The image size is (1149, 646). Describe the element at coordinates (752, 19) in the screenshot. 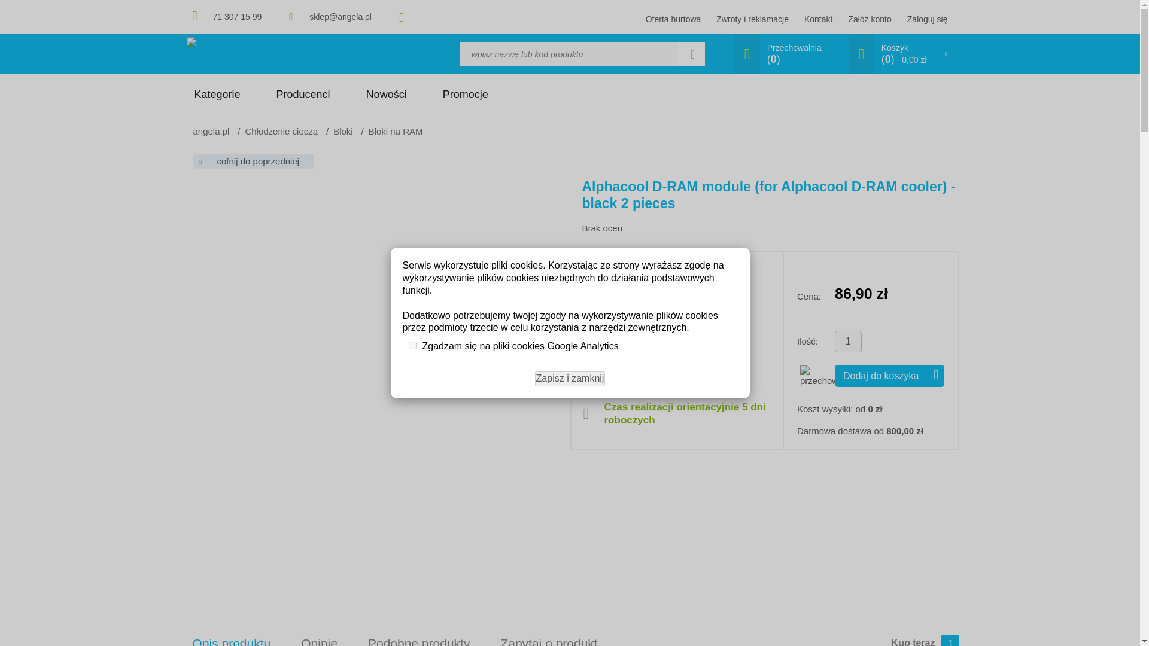

I see `Zwroty i reklamacje` at that location.